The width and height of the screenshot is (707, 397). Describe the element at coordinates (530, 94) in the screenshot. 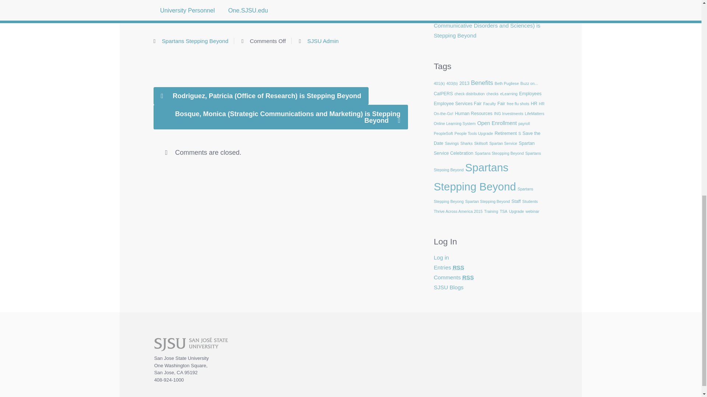

I see `Employees` at that location.